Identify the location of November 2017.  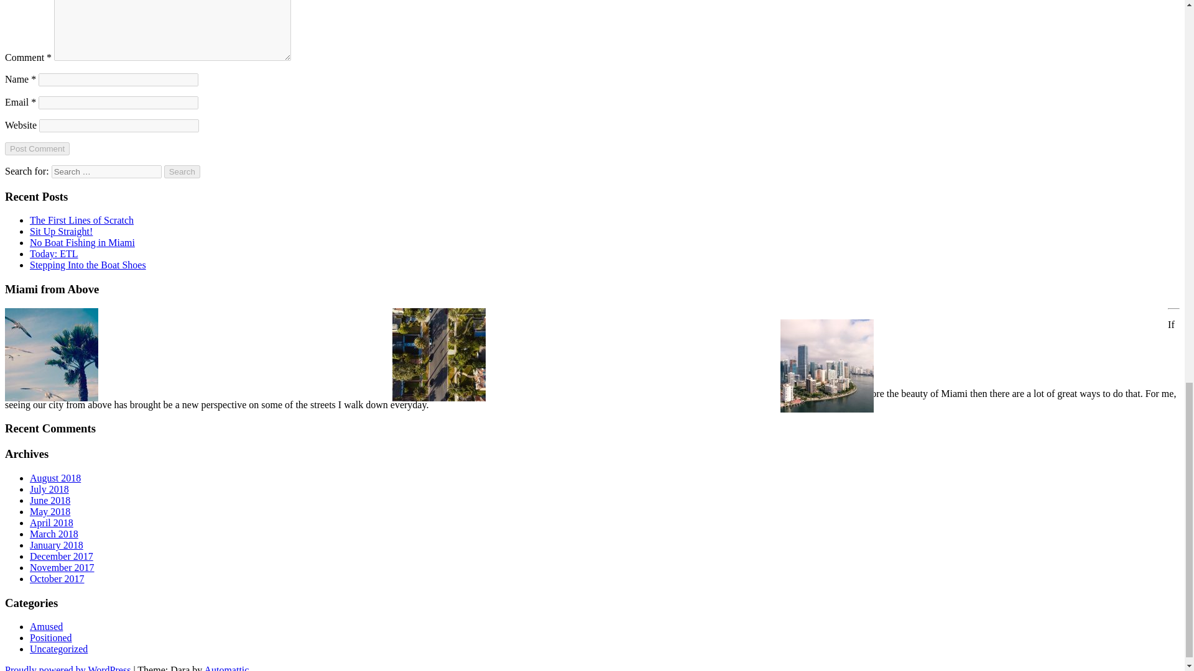
(62, 568).